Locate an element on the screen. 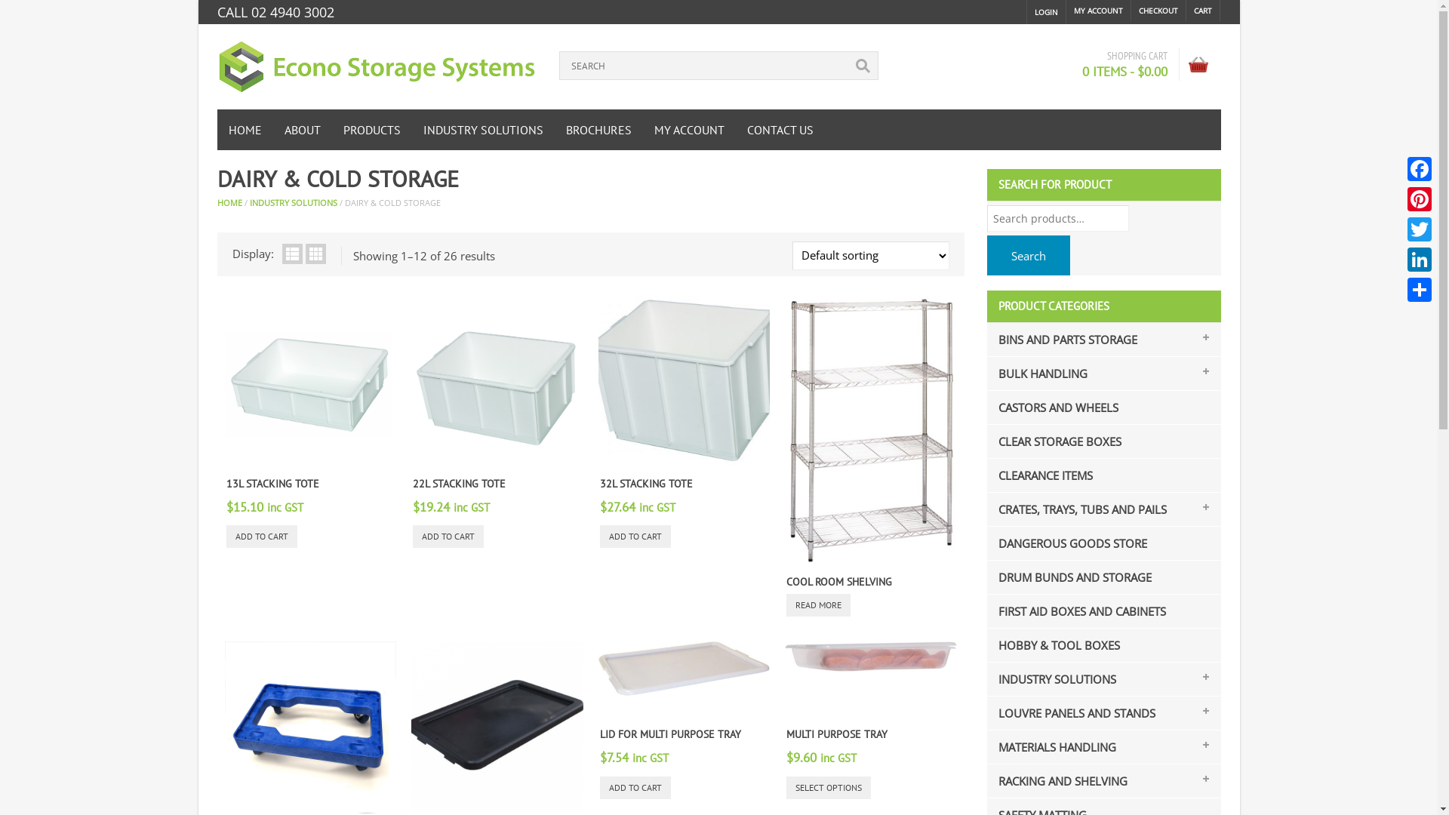 This screenshot has width=1449, height=815. RACKING AND SHELVING is located at coordinates (1058, 781).